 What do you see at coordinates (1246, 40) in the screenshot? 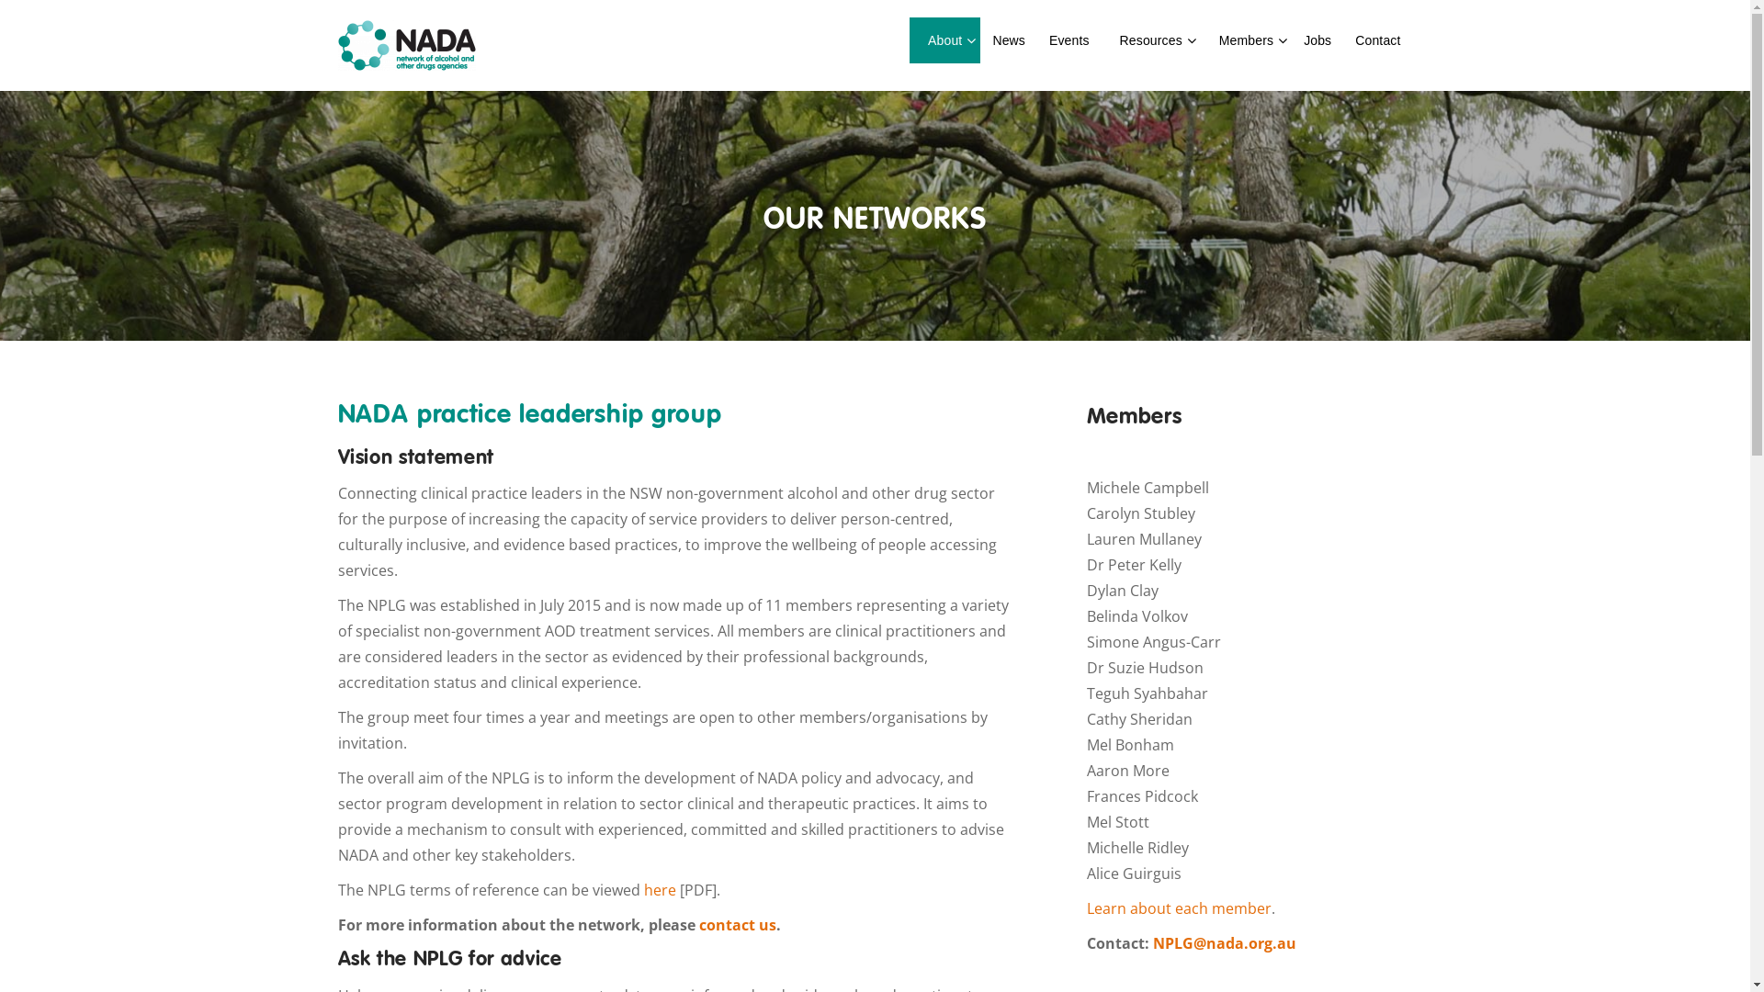
I see `Members` at bounding box center [1246, 40].